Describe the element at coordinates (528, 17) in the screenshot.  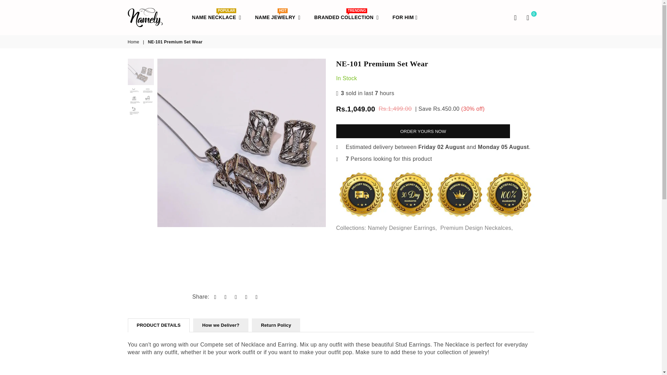
I see `Cart` at that location.